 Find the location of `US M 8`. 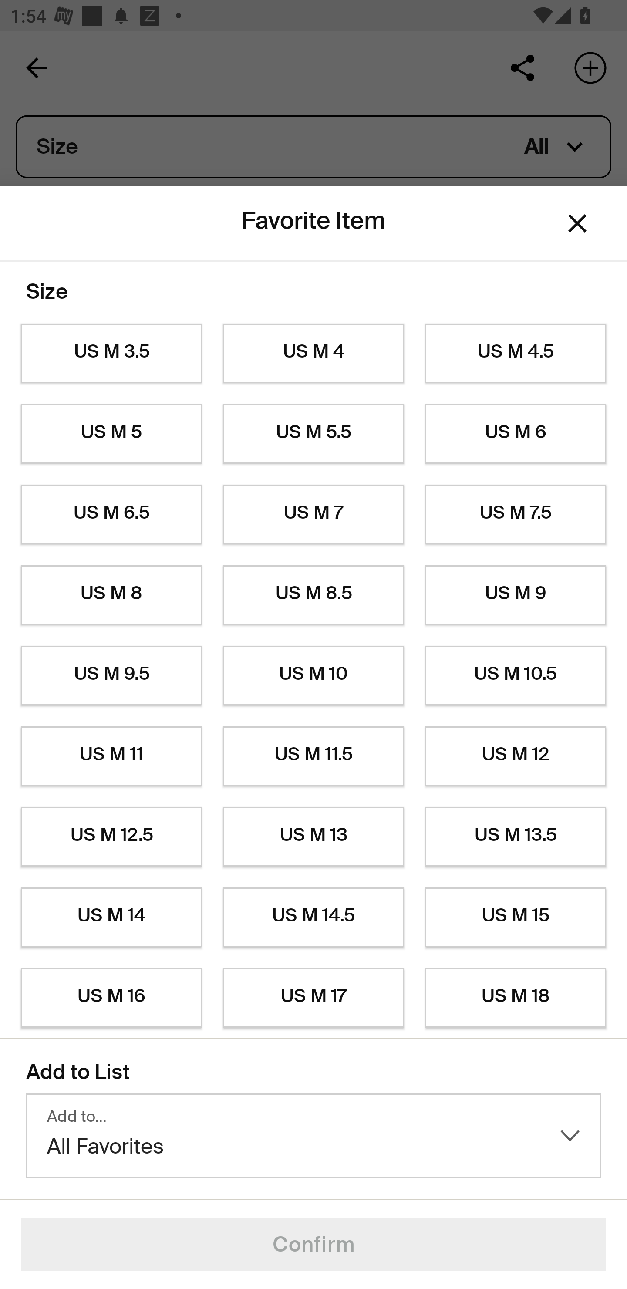

US M 8 is located at coordinates (111, 595).